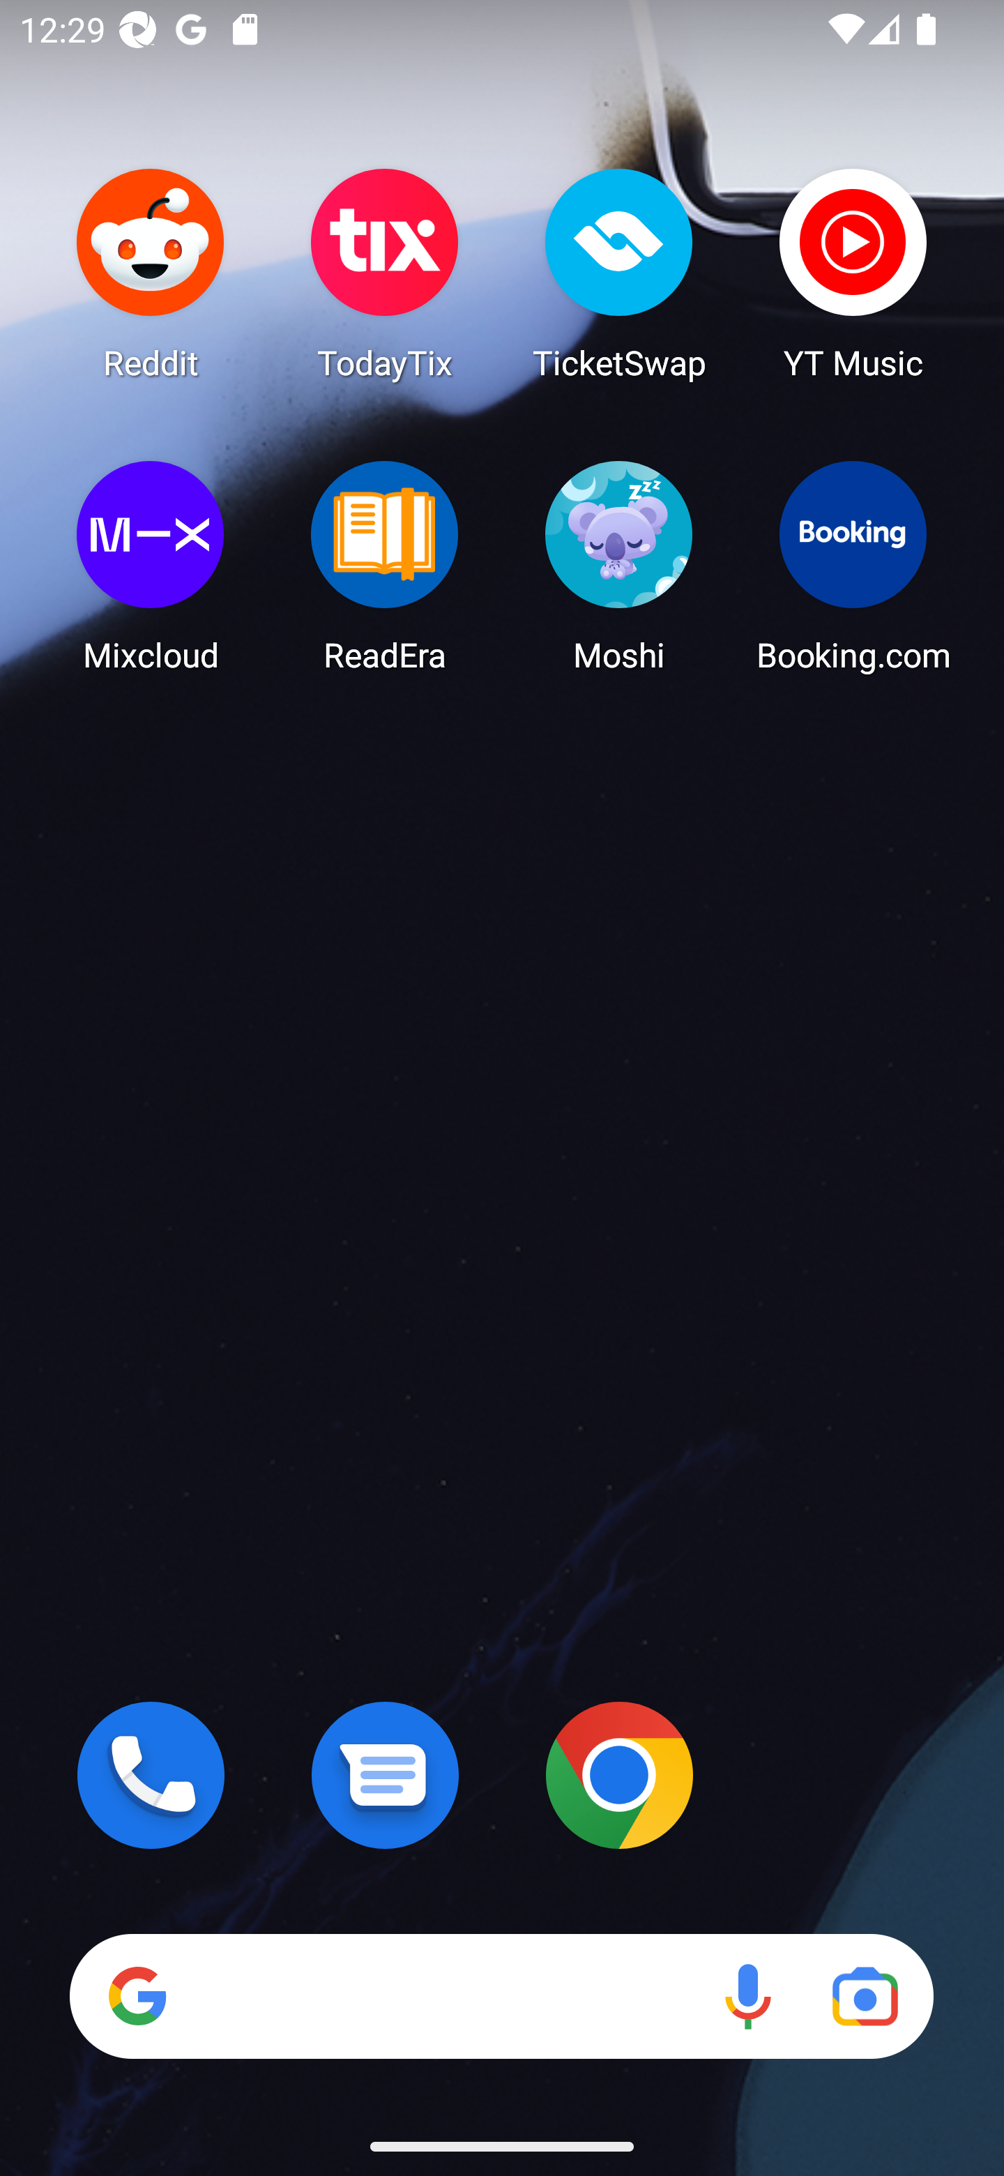 This screenshot has width=1004, height=2176. What do you see at coordinates (853, 273) in the screenshot?
I see `YT Music` at bounding box center [853, 273].